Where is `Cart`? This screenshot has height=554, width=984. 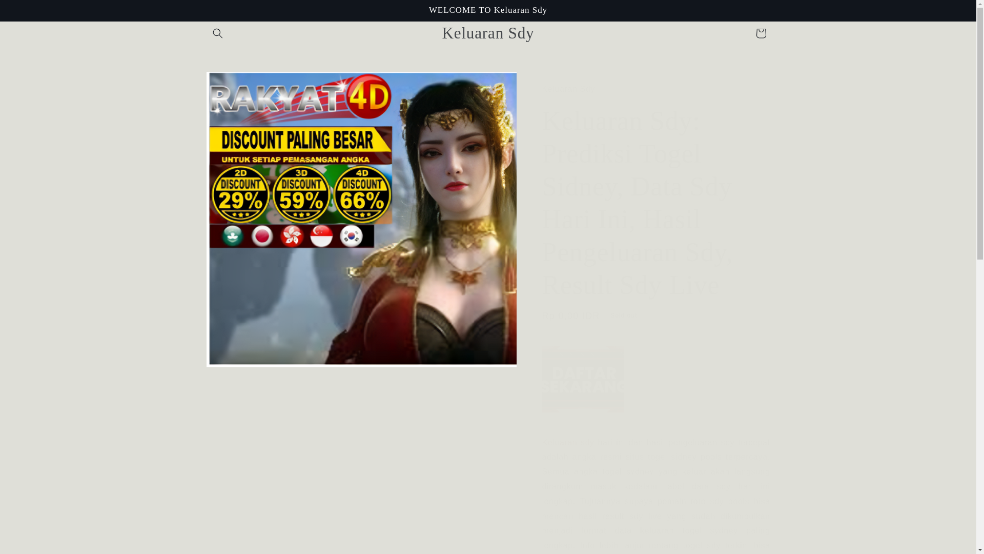
Cart is located at coordinates (760, 33).